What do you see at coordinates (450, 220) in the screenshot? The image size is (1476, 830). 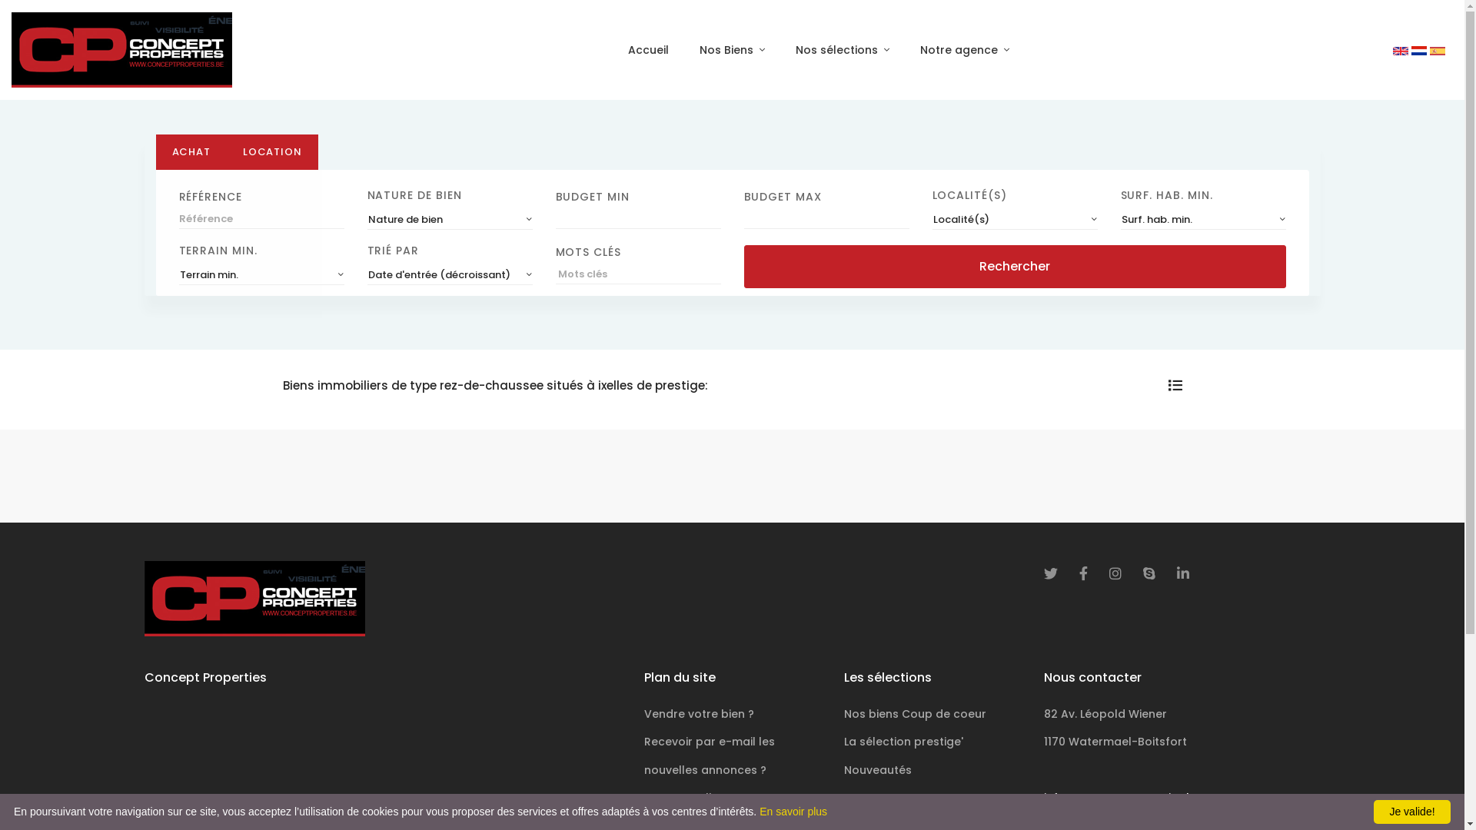 I see `Nature de bien` at bounding box center [450, 220].